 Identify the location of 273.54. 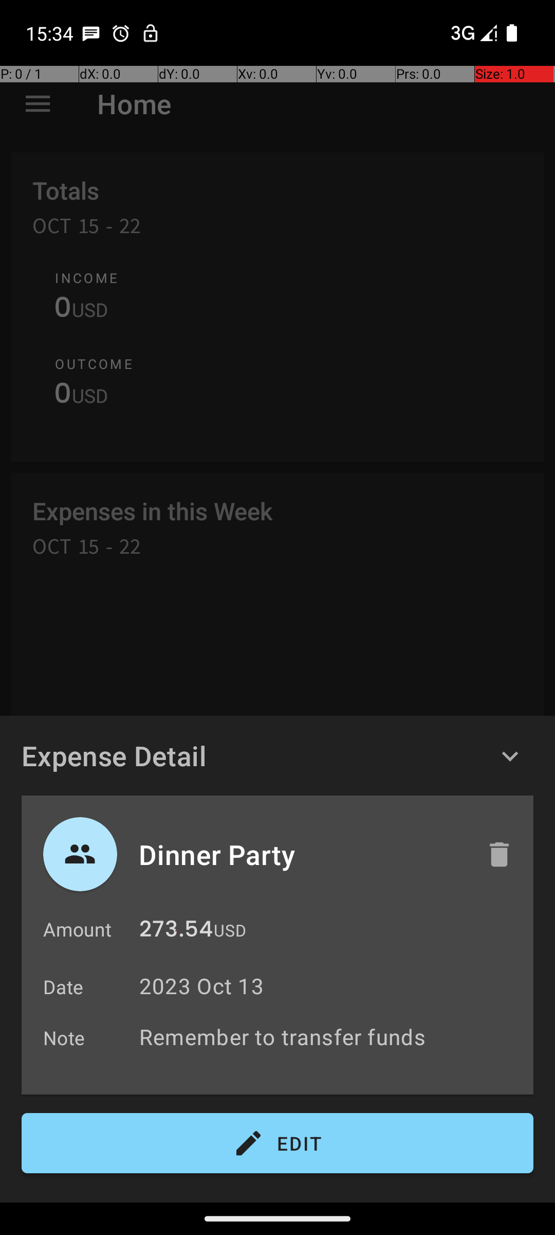
(176, 931).